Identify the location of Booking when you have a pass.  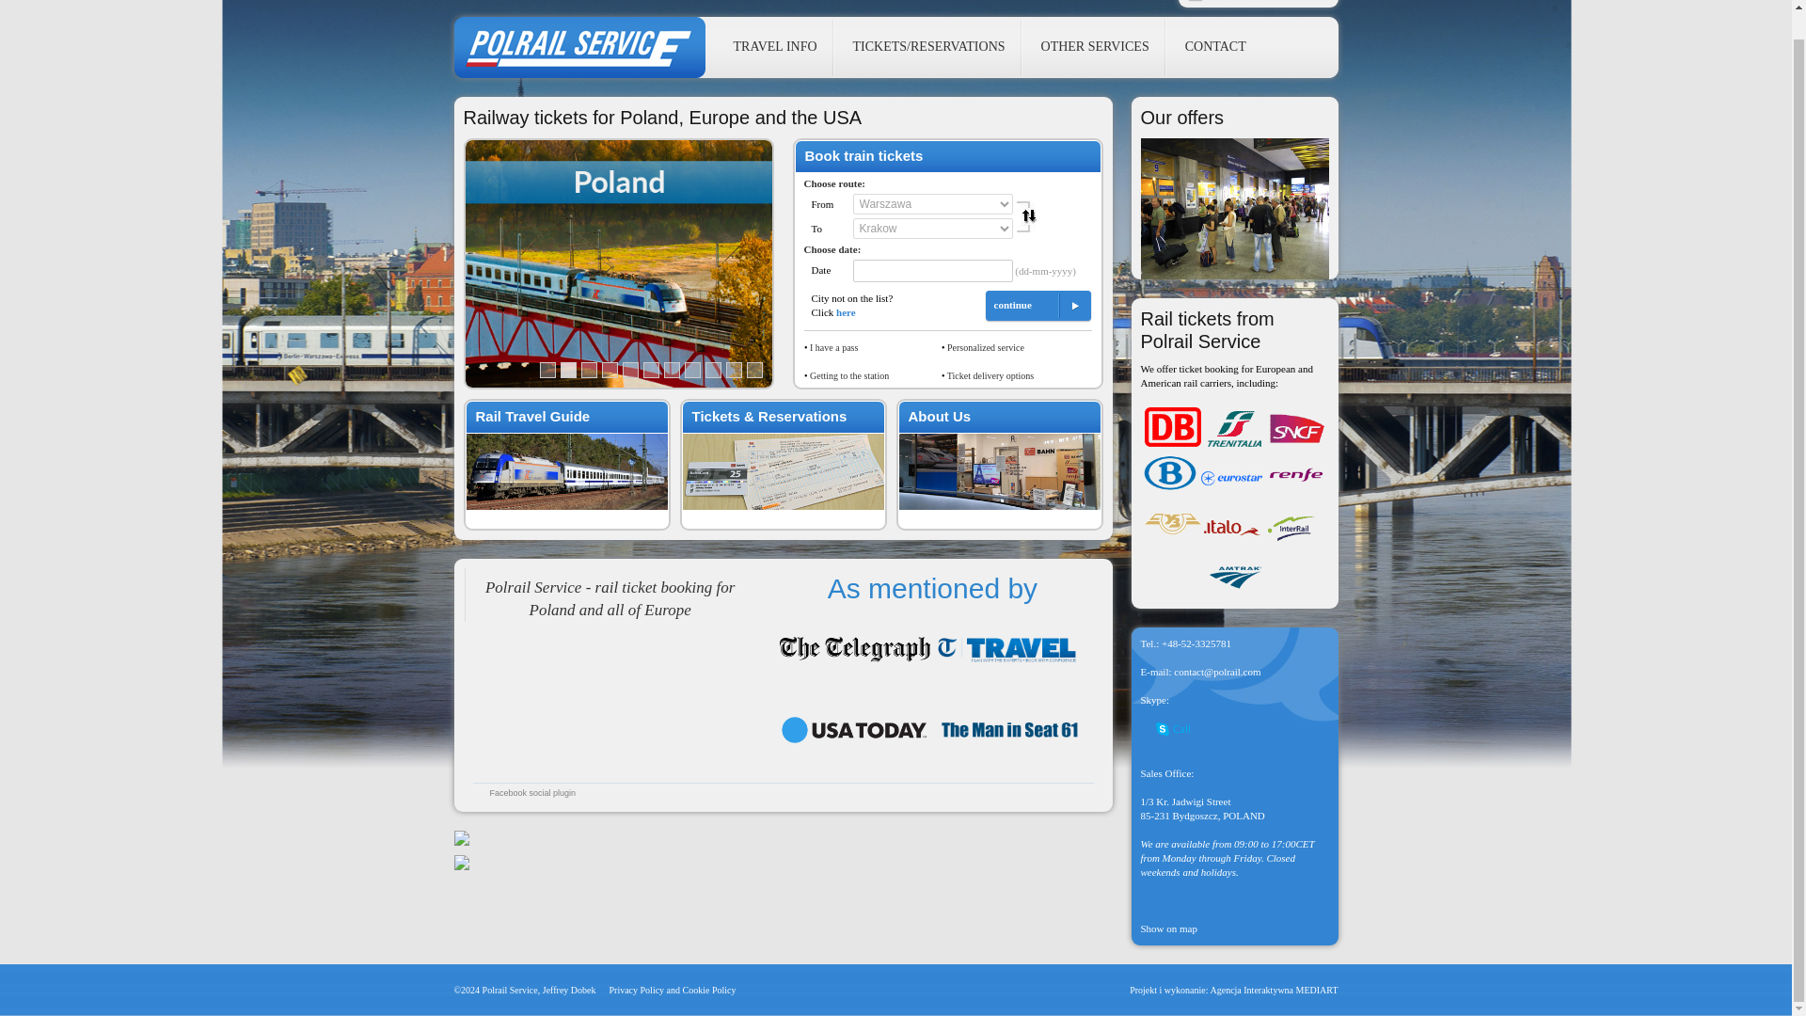
(833, 346).